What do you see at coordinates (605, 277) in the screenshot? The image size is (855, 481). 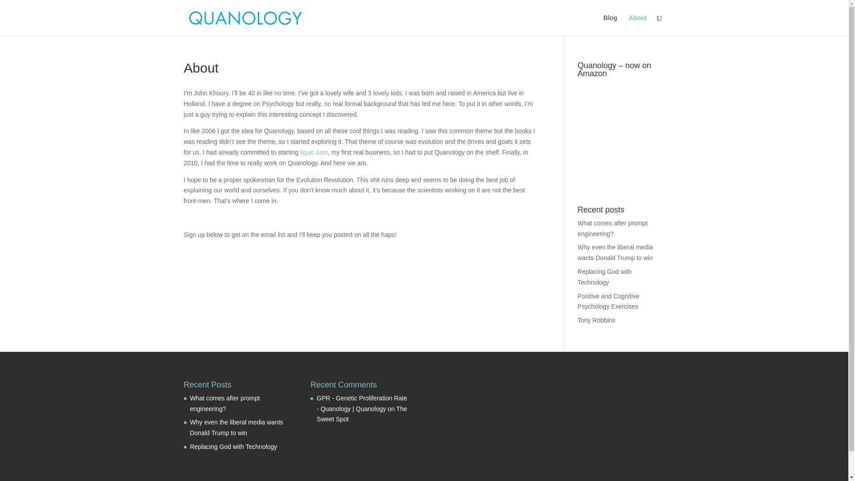 I see `Replacing God with Technology` at bounding box center [605, 277].